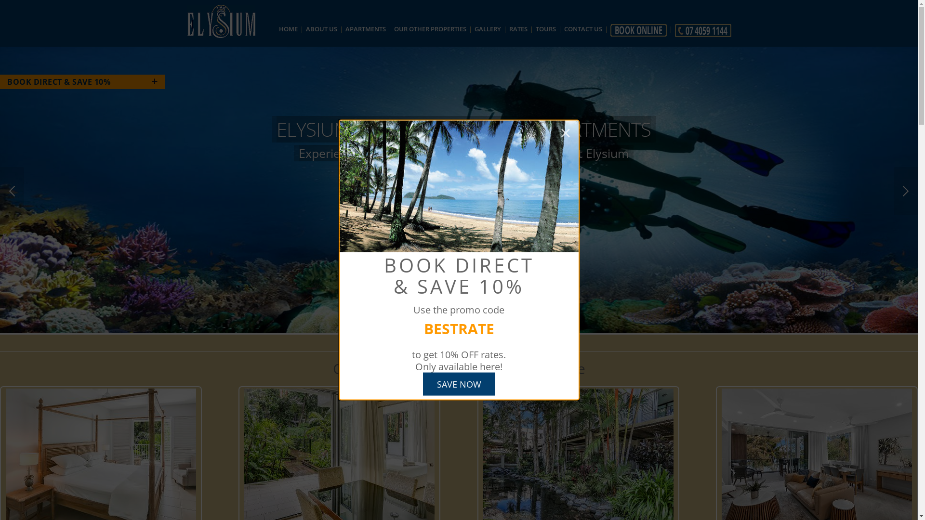  I want to click on 1, so click(408, 292).